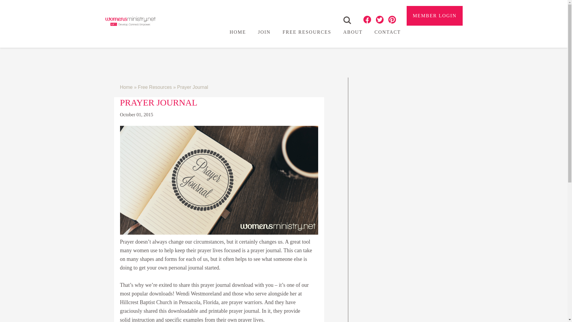  Describe the element at coordinates (347, 20) in the screenshot. I see `Search` at that location.